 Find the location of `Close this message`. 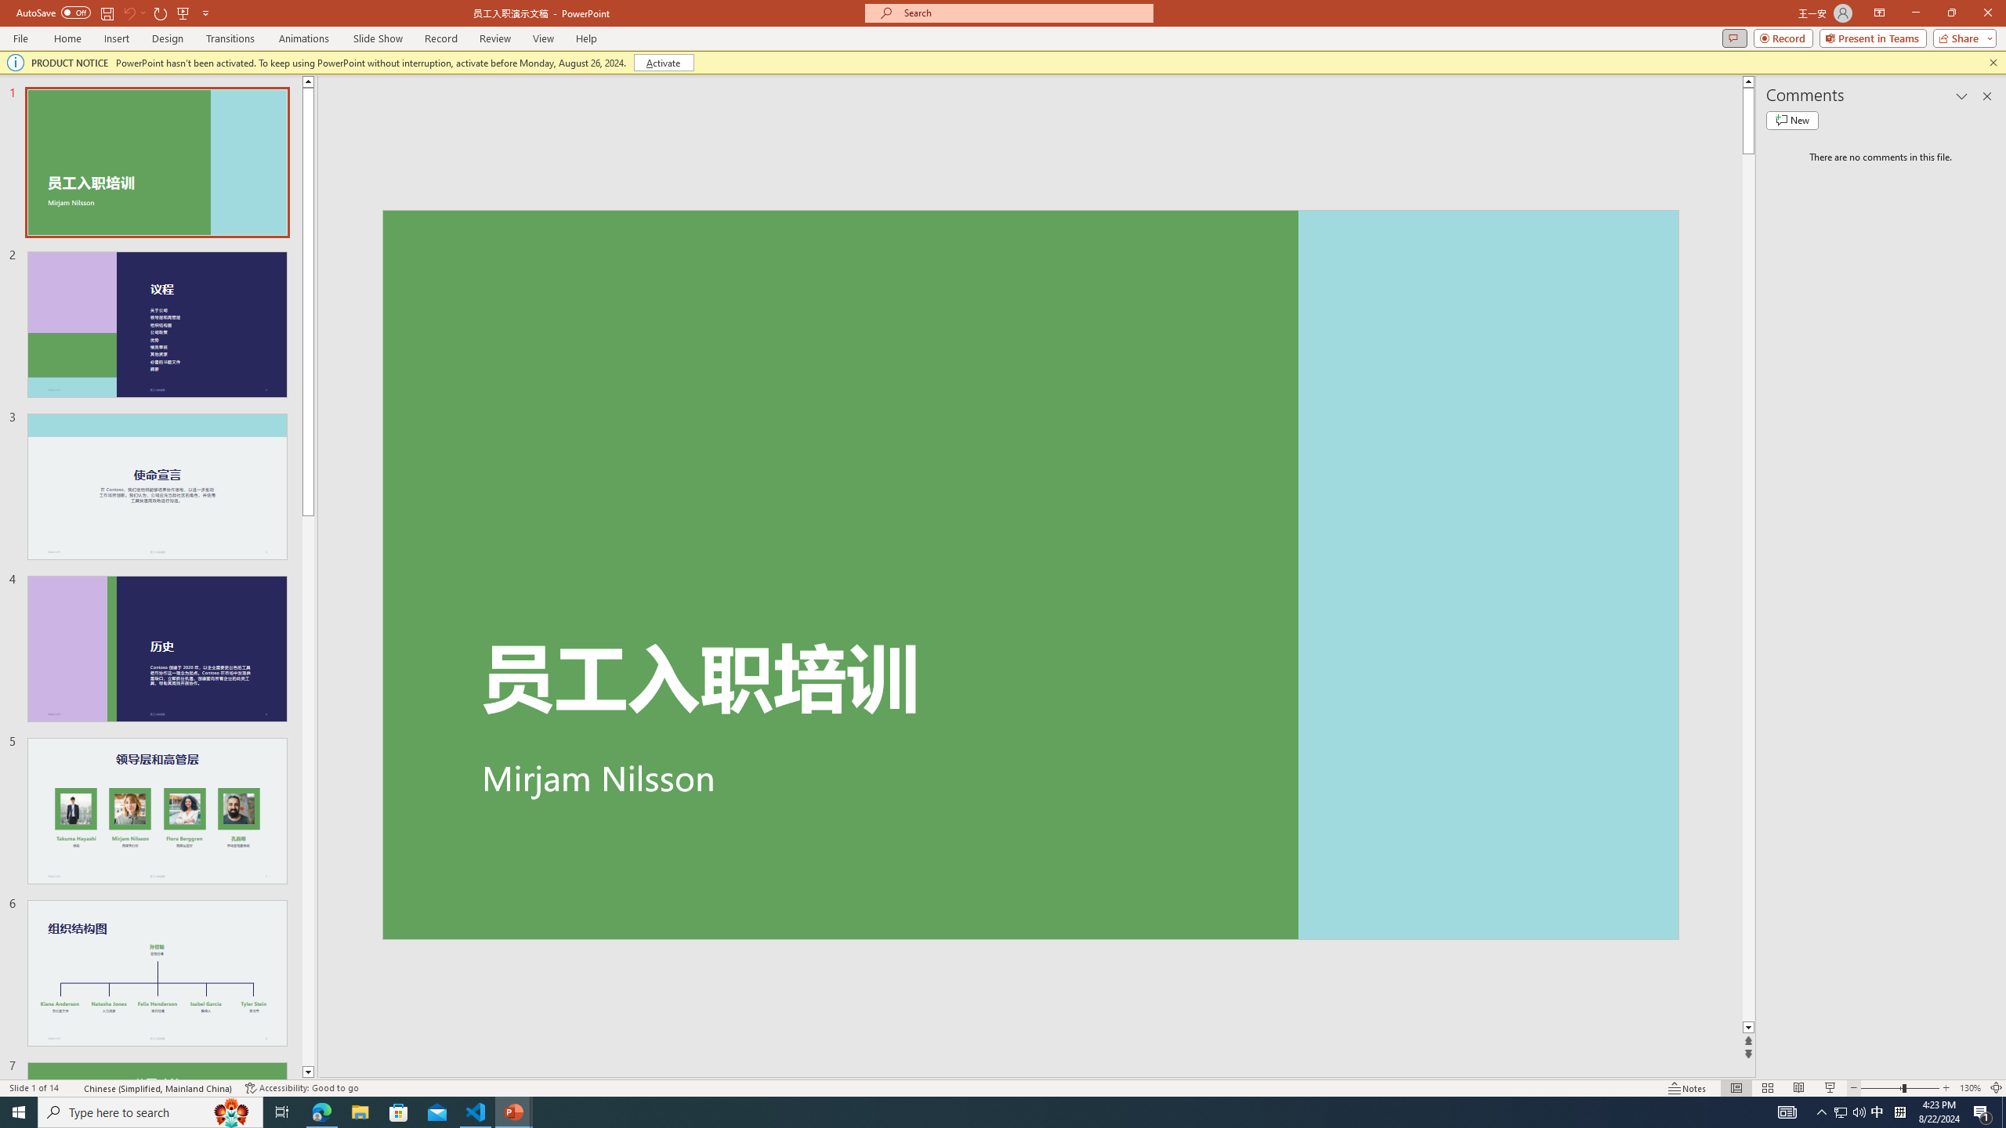

Close this message is located at coordinates (1993, 63).